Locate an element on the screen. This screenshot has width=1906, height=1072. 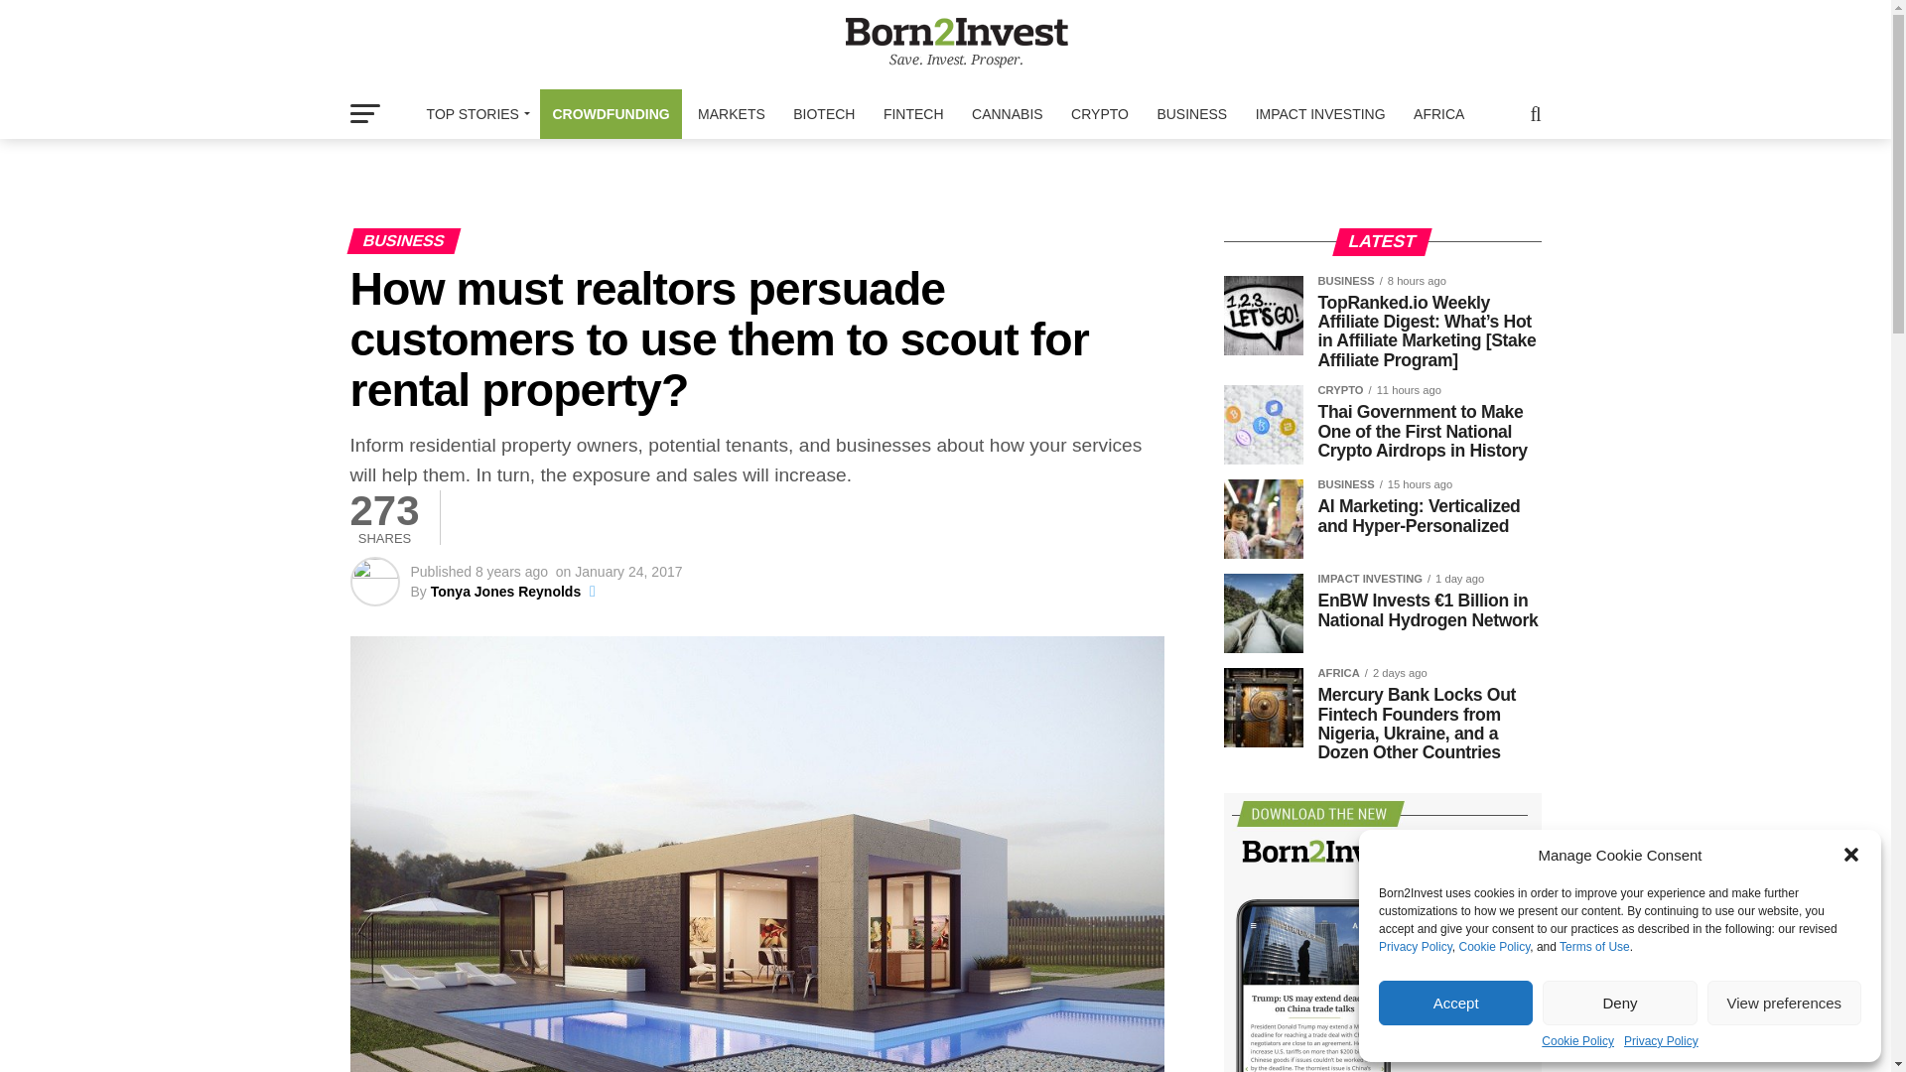
Privacy Policy is located at coordinates (1660, 1041).